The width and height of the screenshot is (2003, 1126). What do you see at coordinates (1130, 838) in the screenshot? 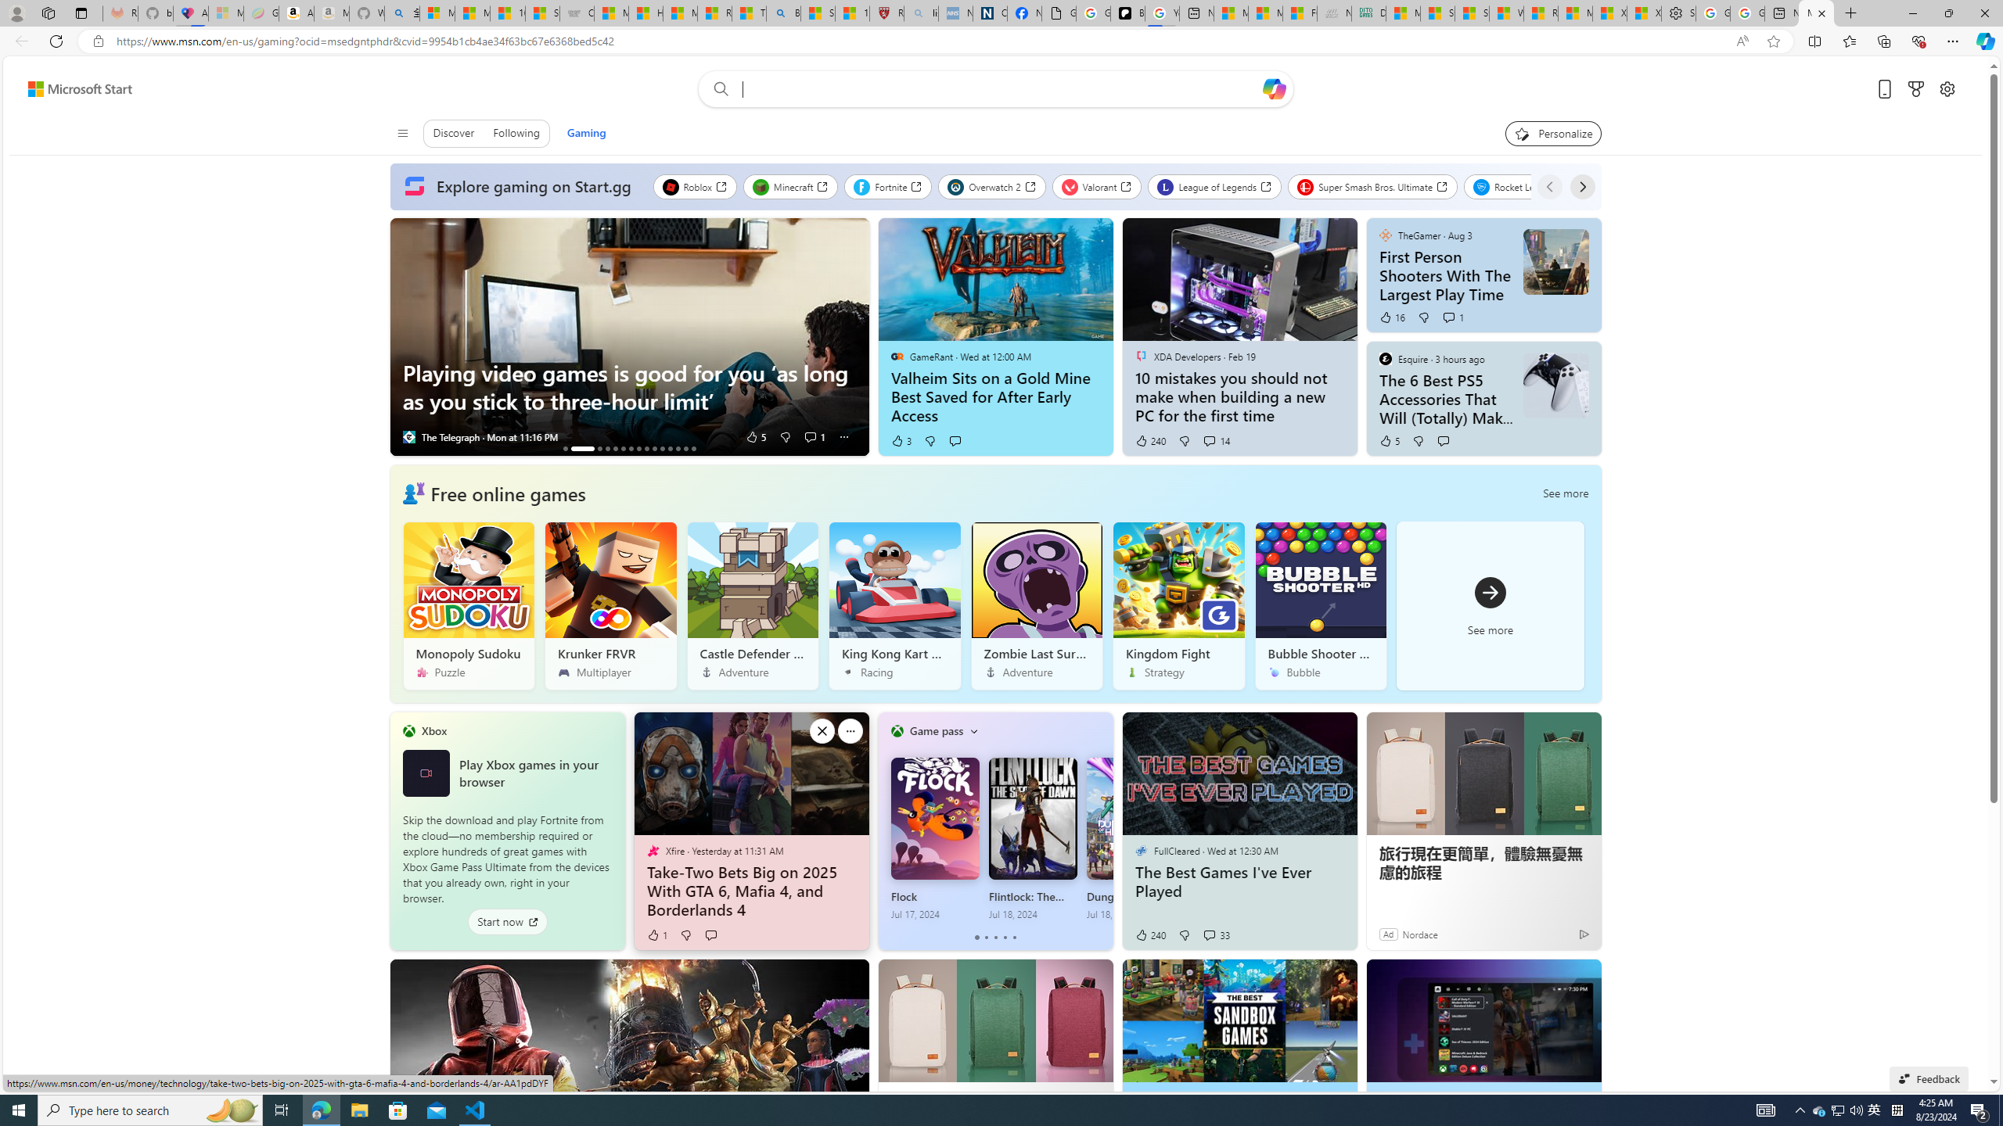
I see `Dungeons Of Hinterberg Jul 18, 2024` at bounding box center [1130, 838].